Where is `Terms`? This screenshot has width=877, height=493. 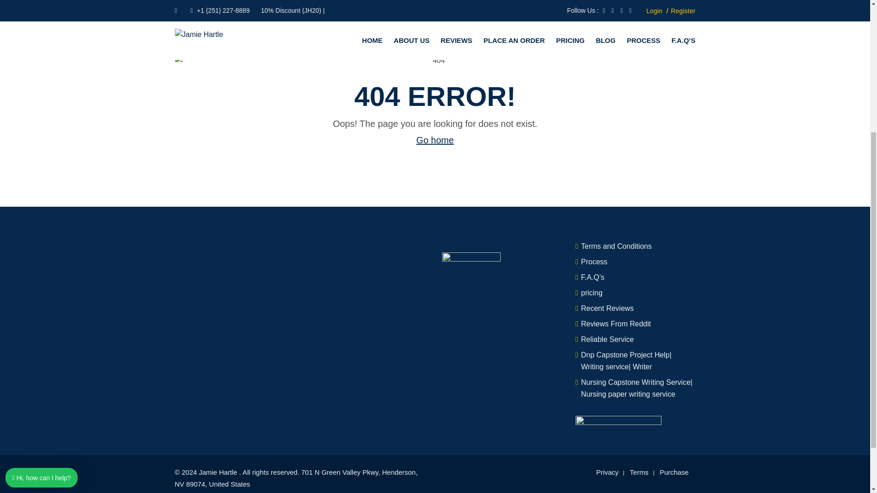 Terms is located at coordinates (639, 472).